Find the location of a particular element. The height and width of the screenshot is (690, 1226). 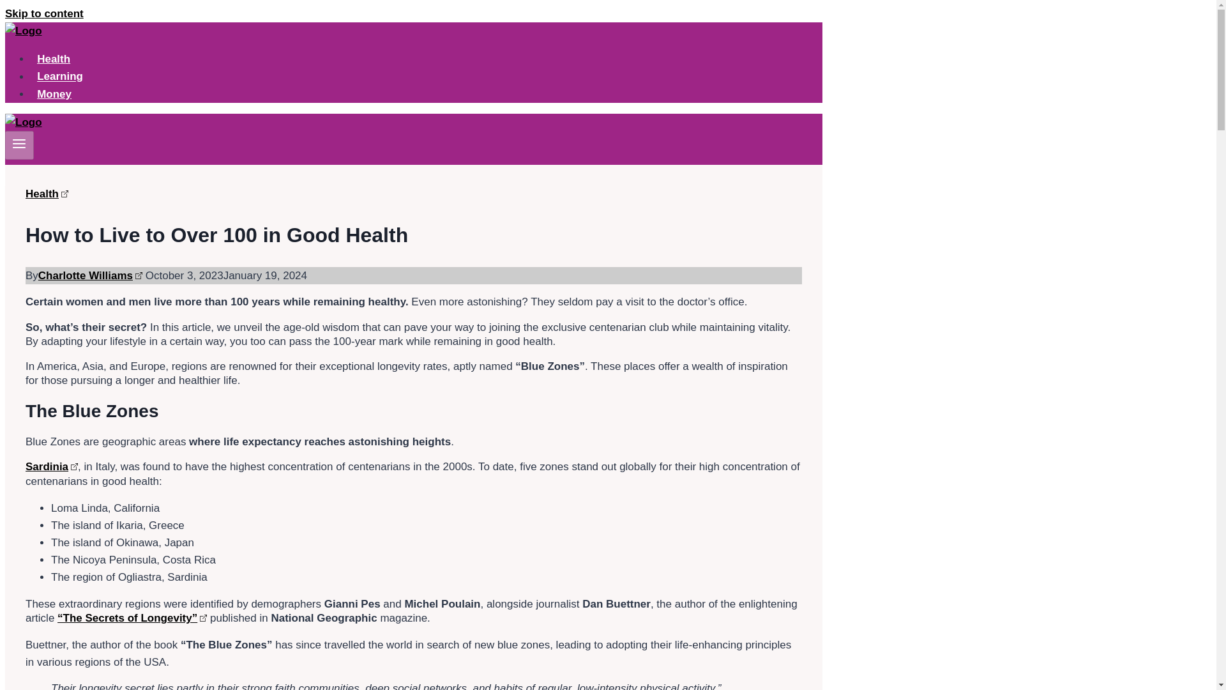

Toggle Menu is located at coordinates (19, 143).